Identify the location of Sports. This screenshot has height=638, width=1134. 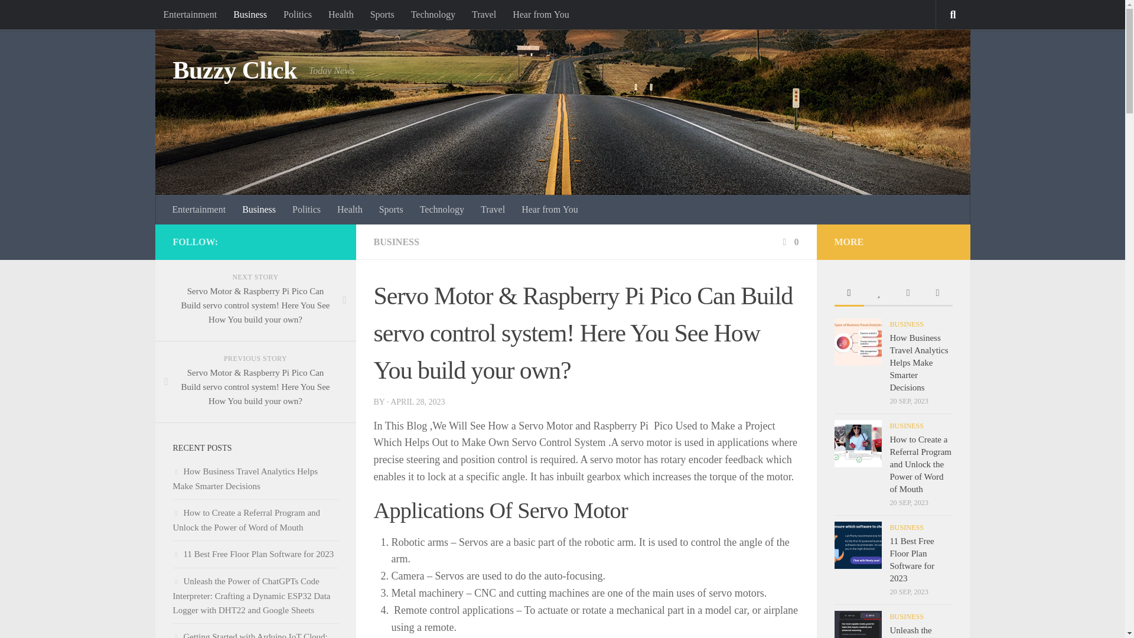
(382, 14).